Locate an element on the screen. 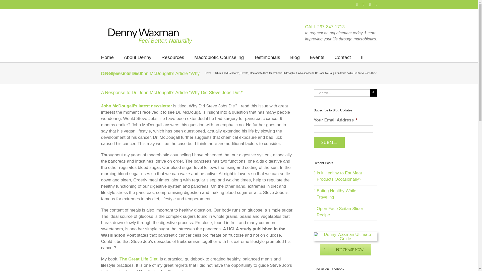 This screenshot has width=482, height=271. Events is located at coordinates (245, 73).